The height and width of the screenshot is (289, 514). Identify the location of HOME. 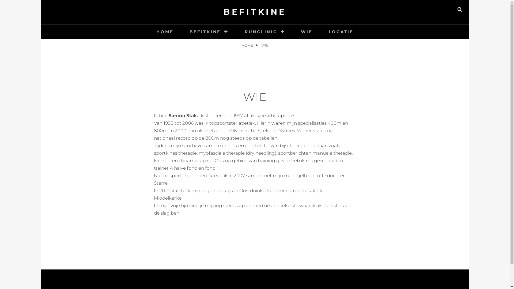
(250, 45).